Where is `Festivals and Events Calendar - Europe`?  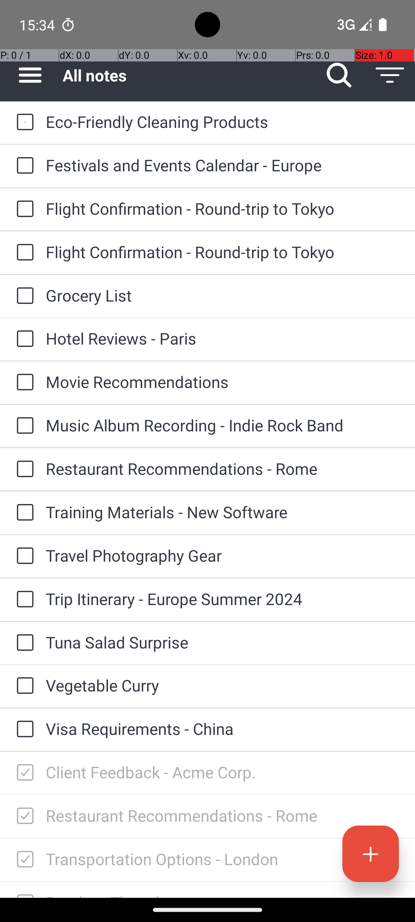
Festivals and Events Calendar - Europe is located at coordinates (223, 165).